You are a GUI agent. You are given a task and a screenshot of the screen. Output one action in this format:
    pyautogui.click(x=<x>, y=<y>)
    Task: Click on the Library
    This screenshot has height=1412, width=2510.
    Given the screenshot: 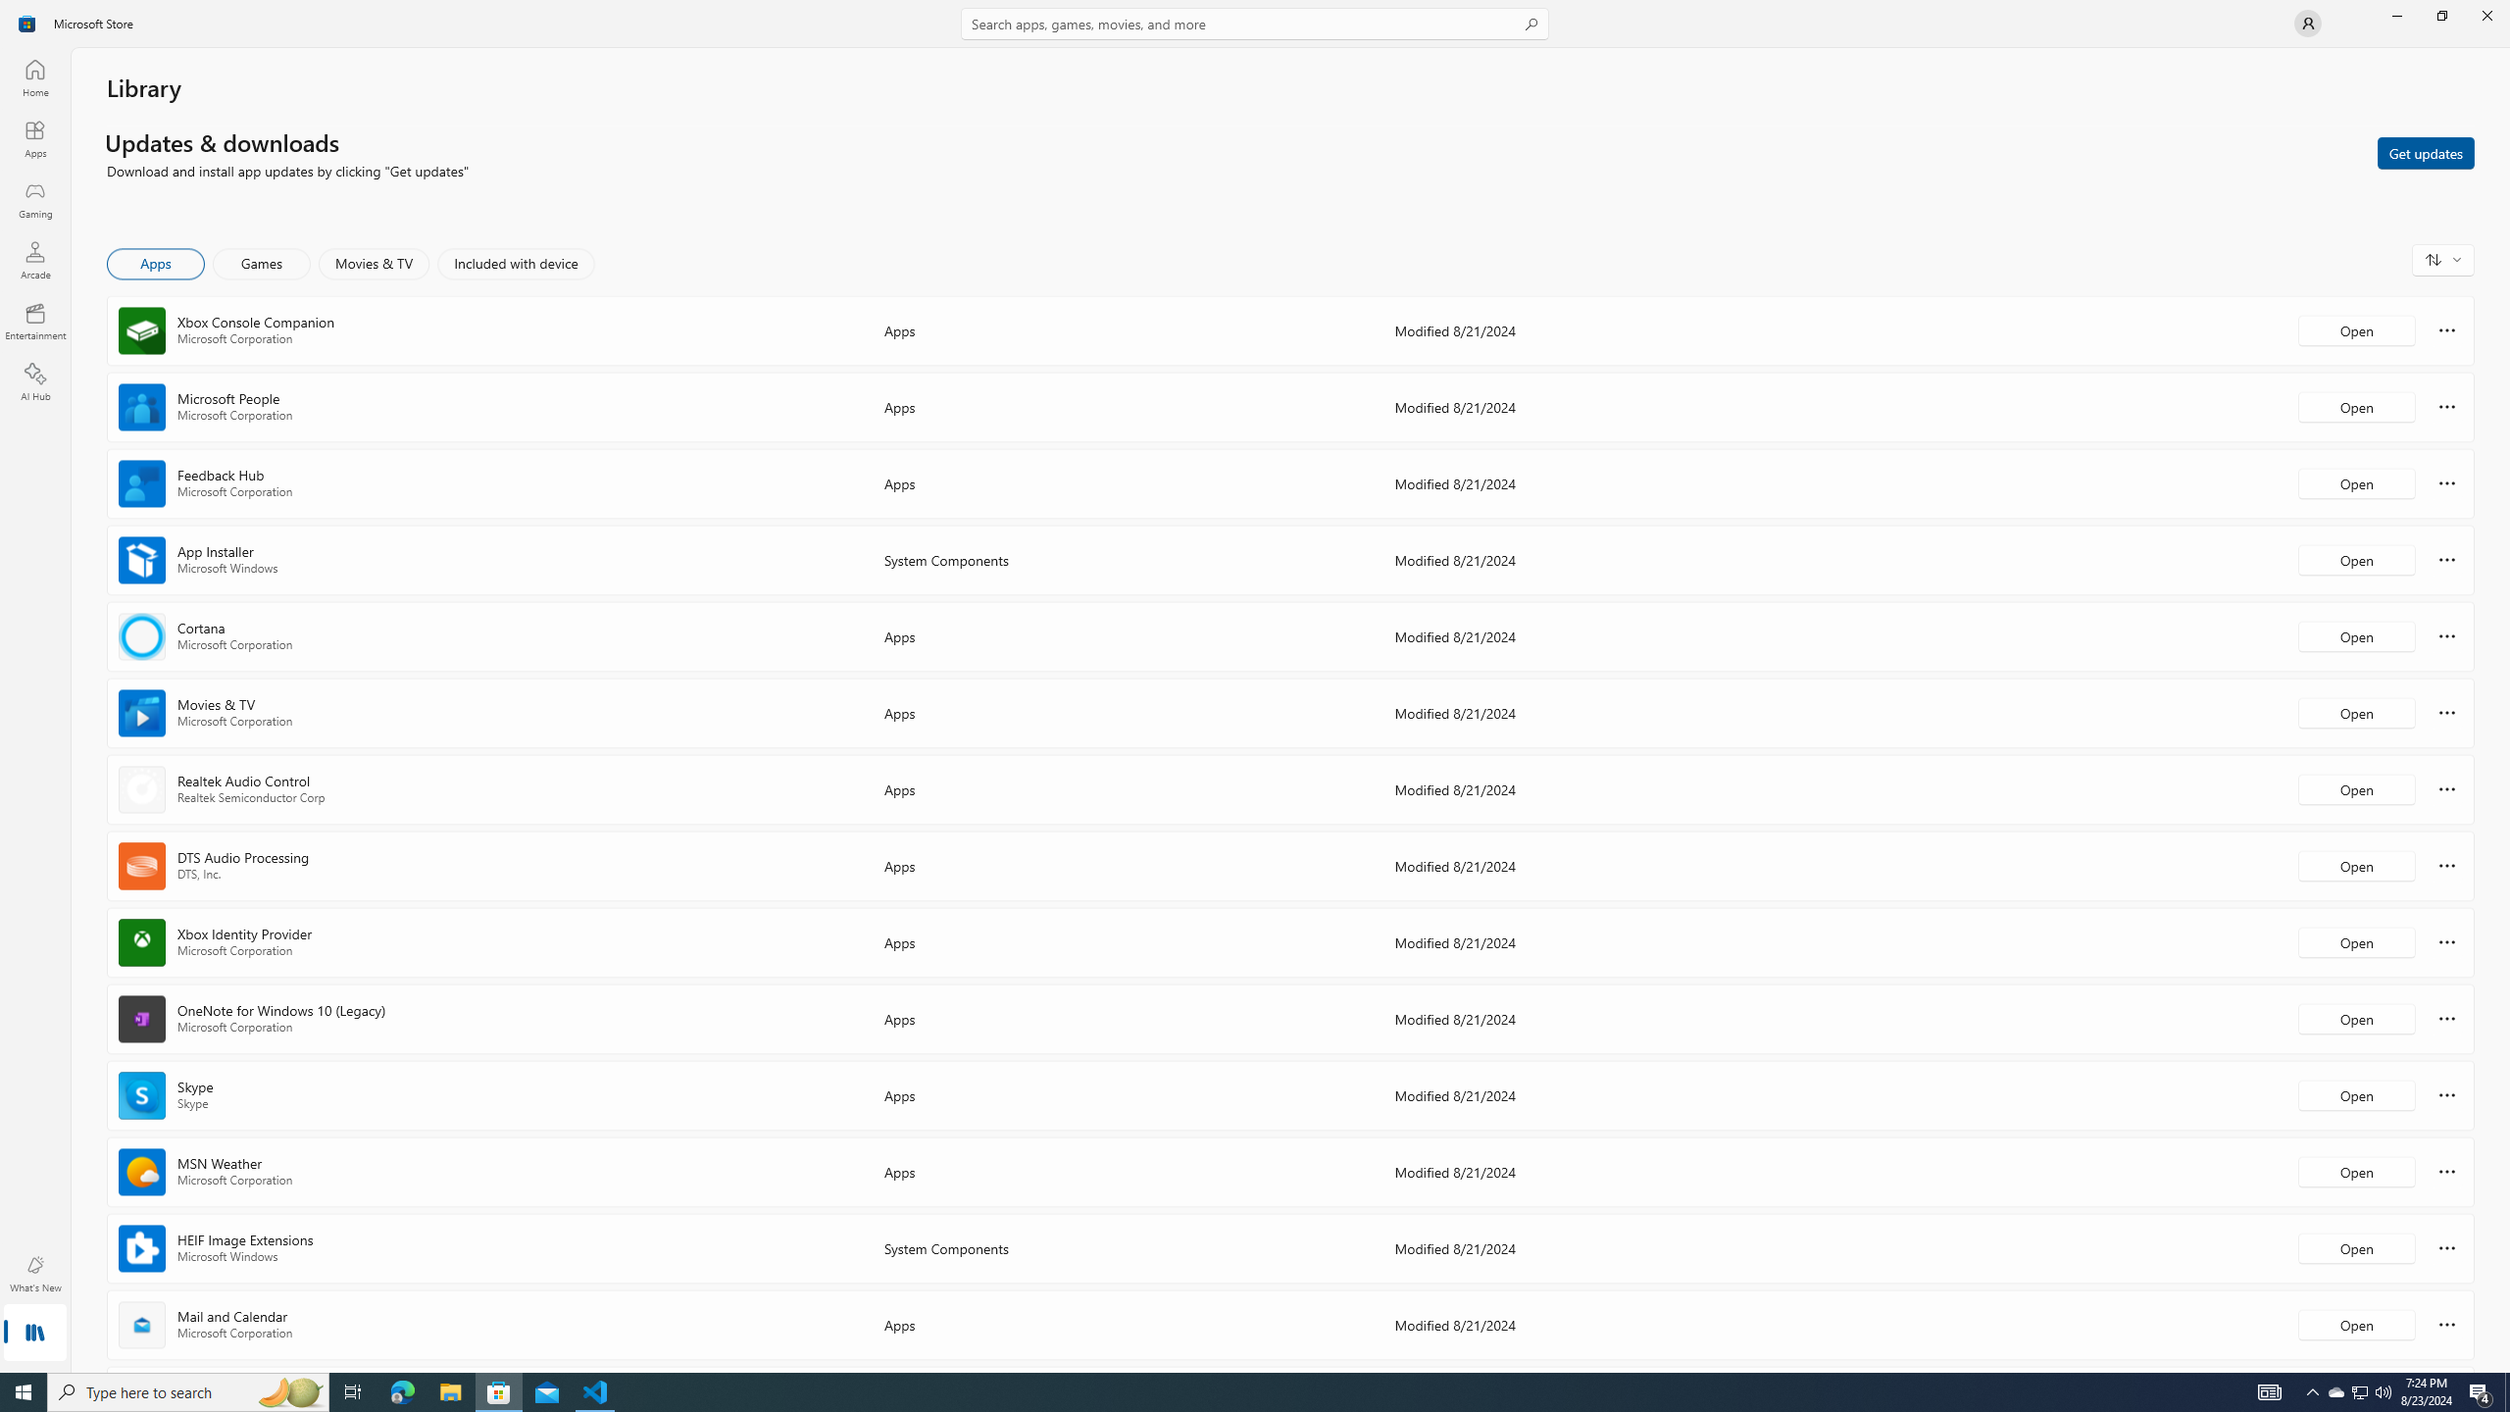 What is the action you would take?
    pyautogui.click(x=35, y=1335)
    